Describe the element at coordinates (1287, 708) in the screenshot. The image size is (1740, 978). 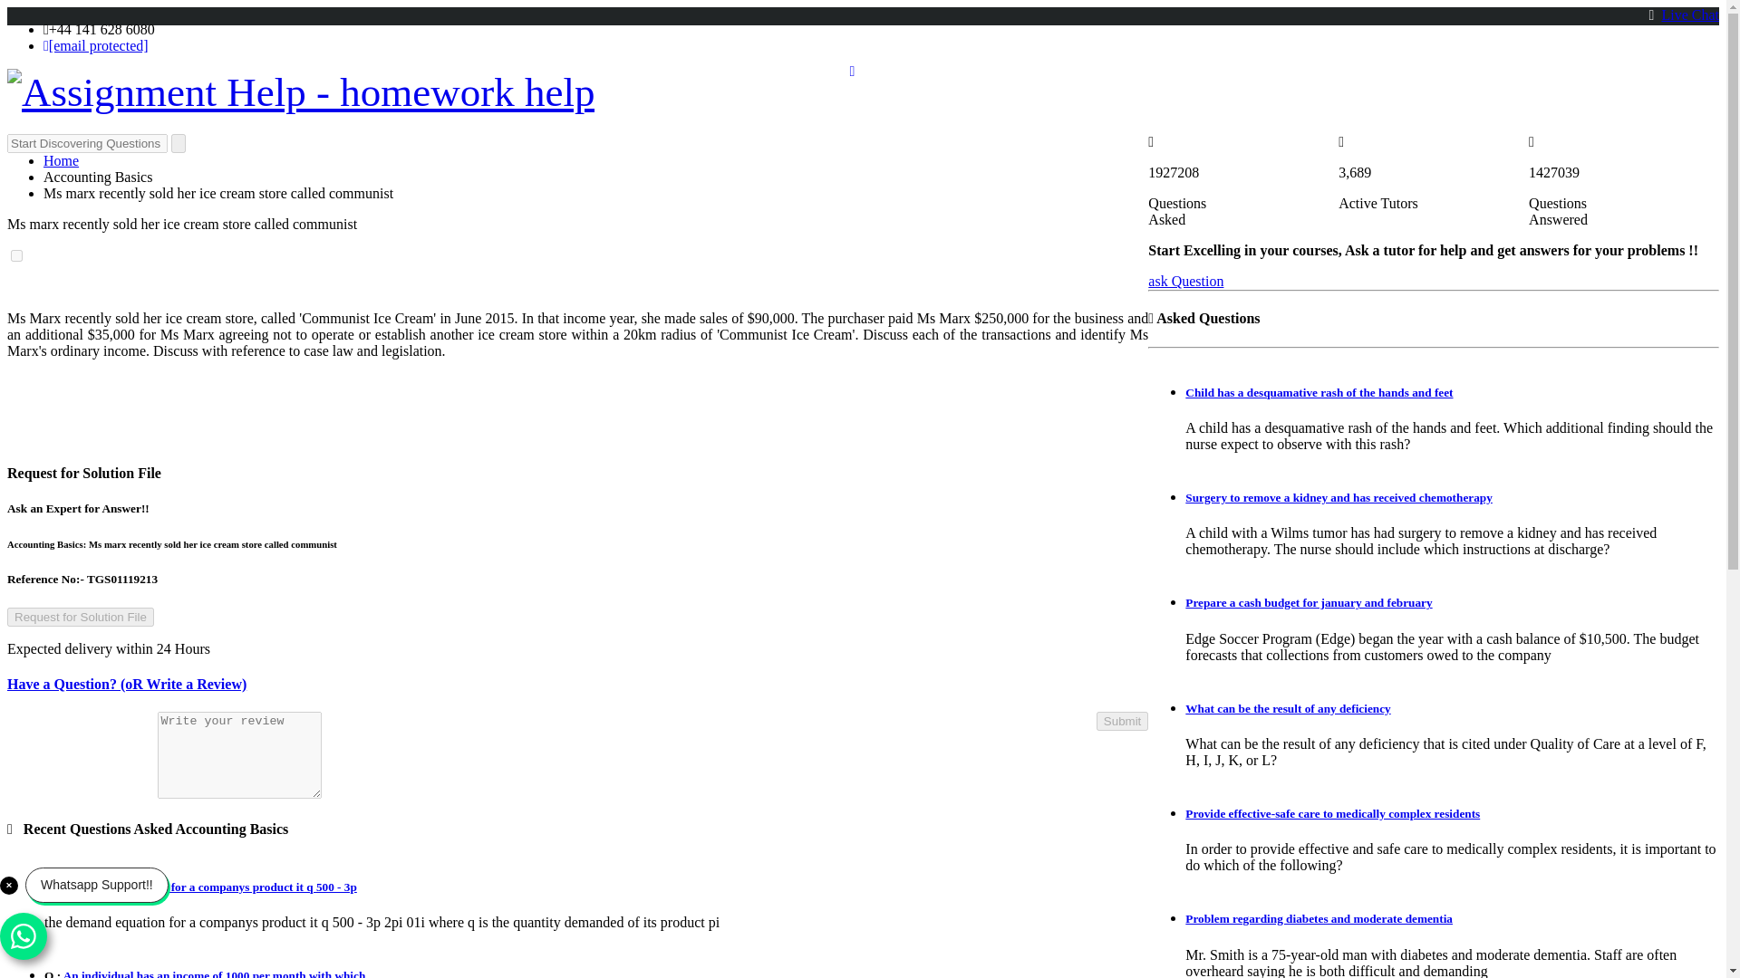
I see `What can be the result of any deficiency` at that location.